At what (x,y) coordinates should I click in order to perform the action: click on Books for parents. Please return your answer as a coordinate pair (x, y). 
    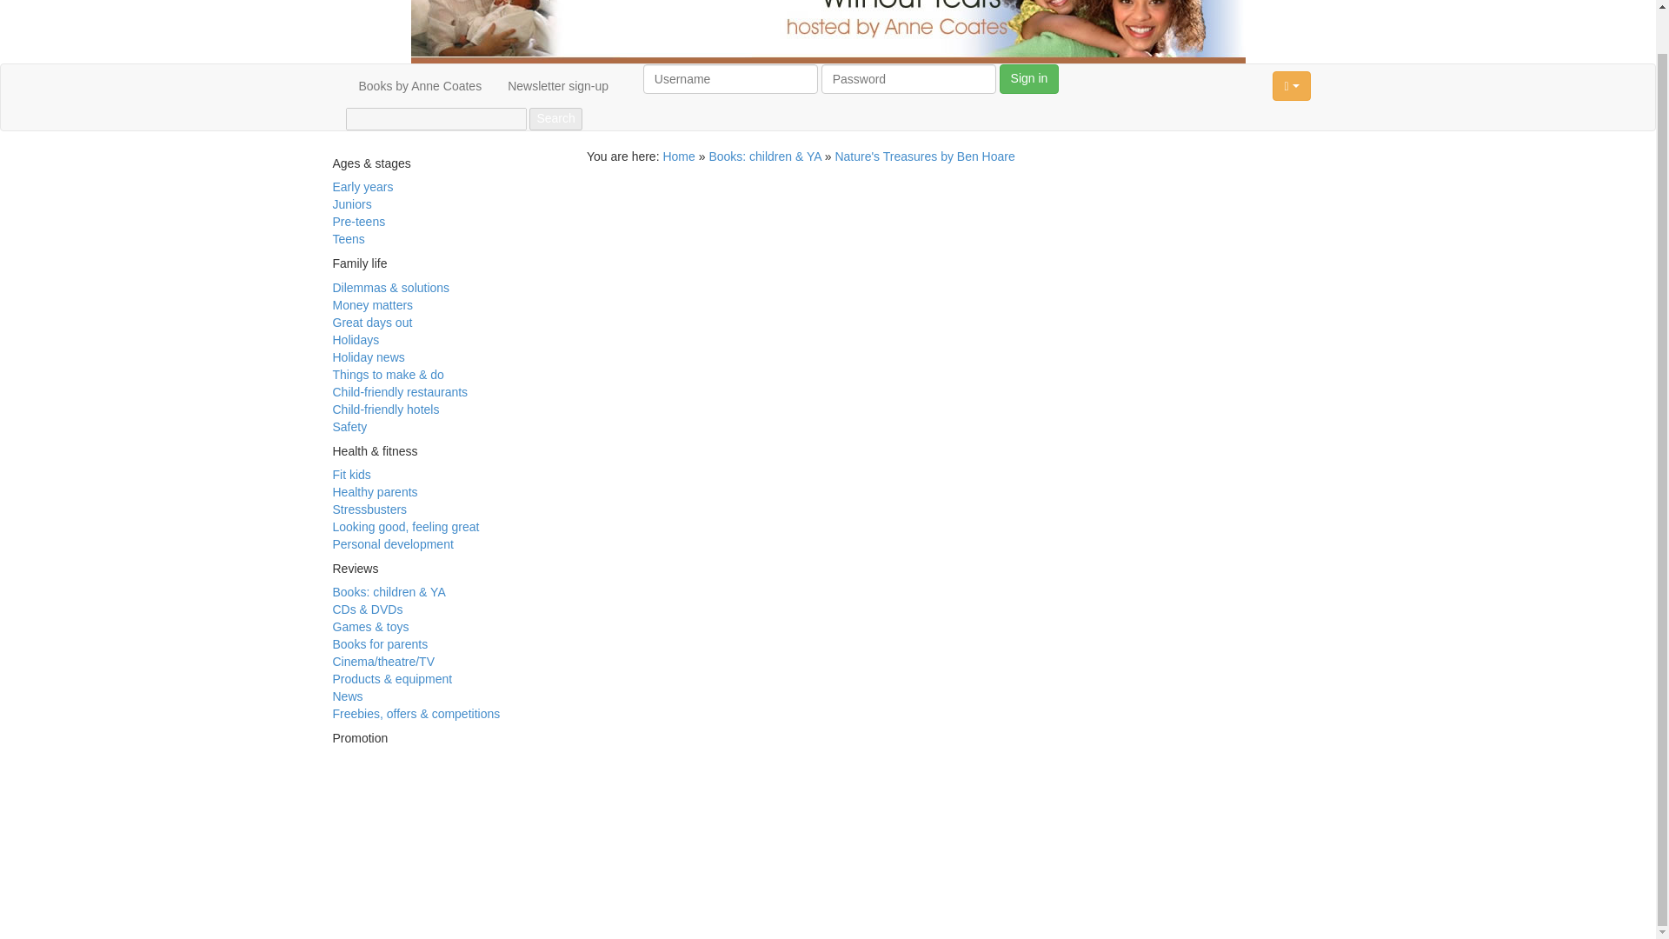
    Looking at the image, I should click on (379, 644).